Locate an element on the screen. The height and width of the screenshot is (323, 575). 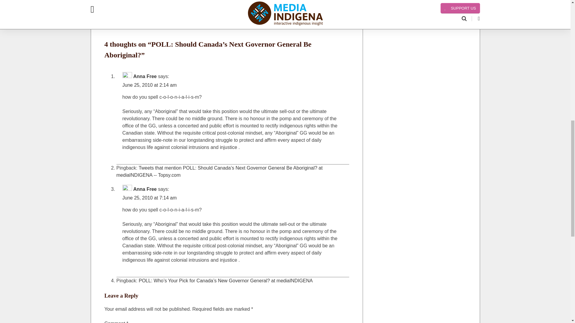
Anna Free is located at coordinates (145, 189).